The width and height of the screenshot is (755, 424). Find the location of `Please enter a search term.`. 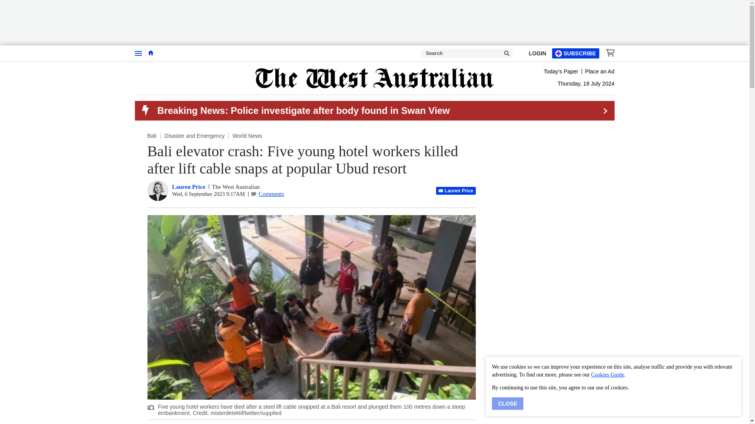

Please enter a search term. is located at coordinates (506, 53).